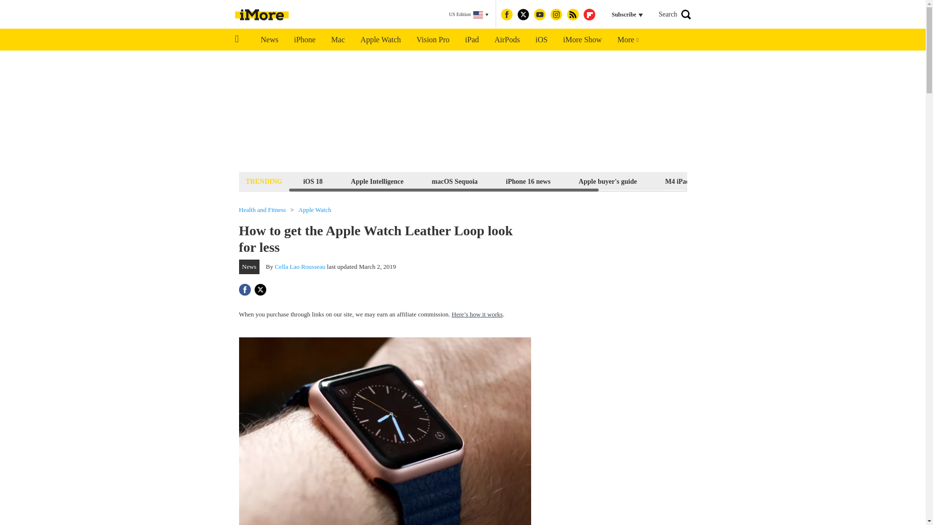  I want to click on iMore Show, so click(582, 40).